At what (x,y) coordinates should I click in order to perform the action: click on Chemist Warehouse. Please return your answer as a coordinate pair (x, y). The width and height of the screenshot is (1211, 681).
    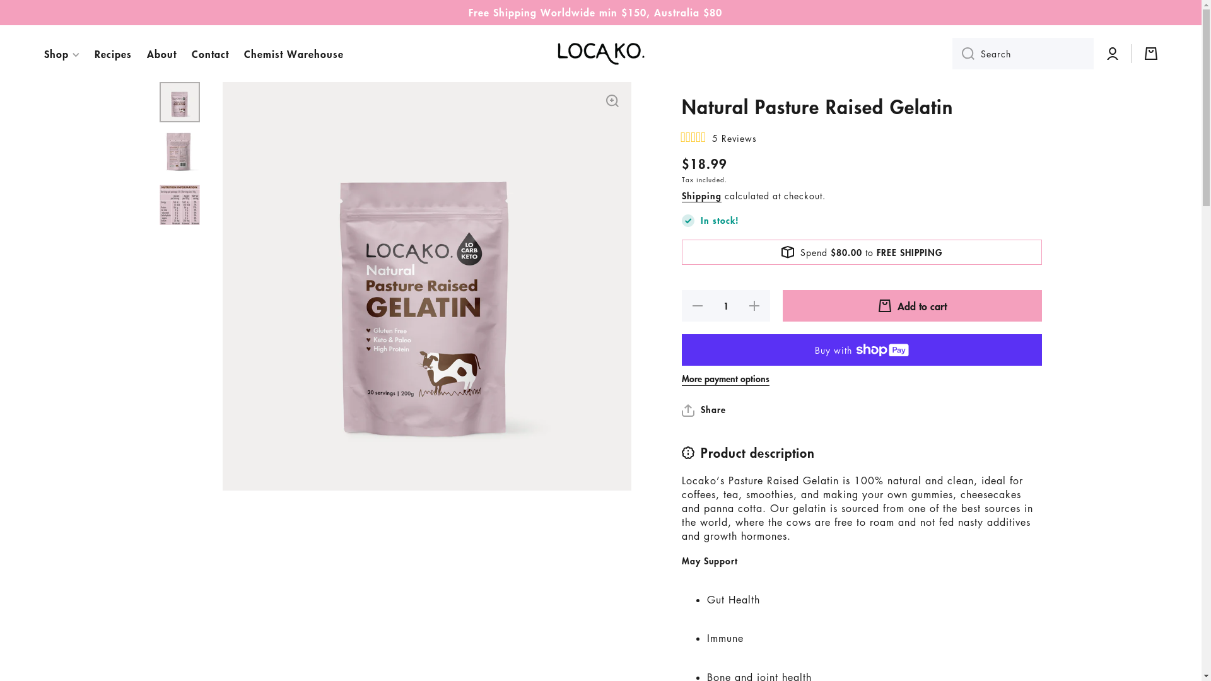
    Looking at the image, I should click on (294, 54).